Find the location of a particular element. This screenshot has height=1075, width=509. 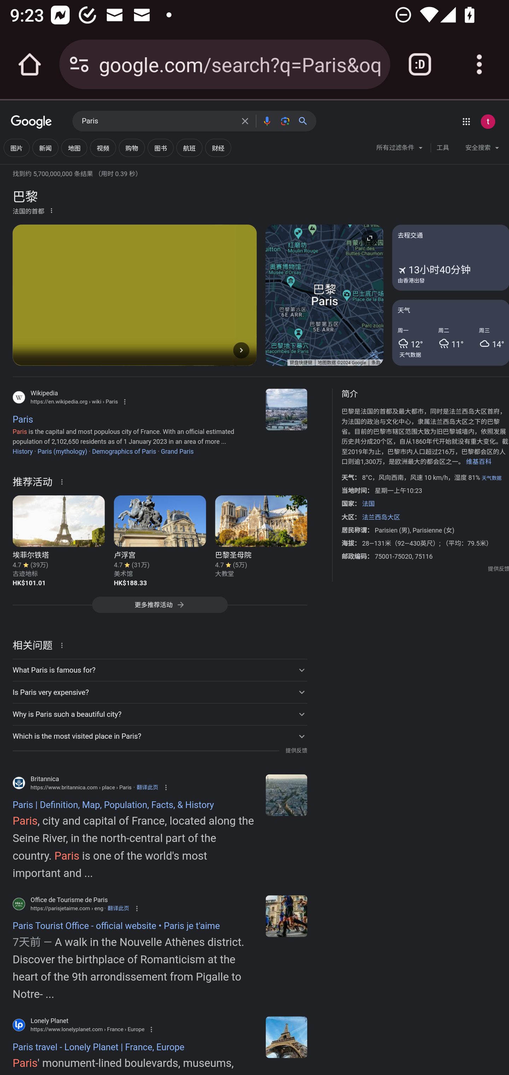

图片 is located at coordinates (16, 148).